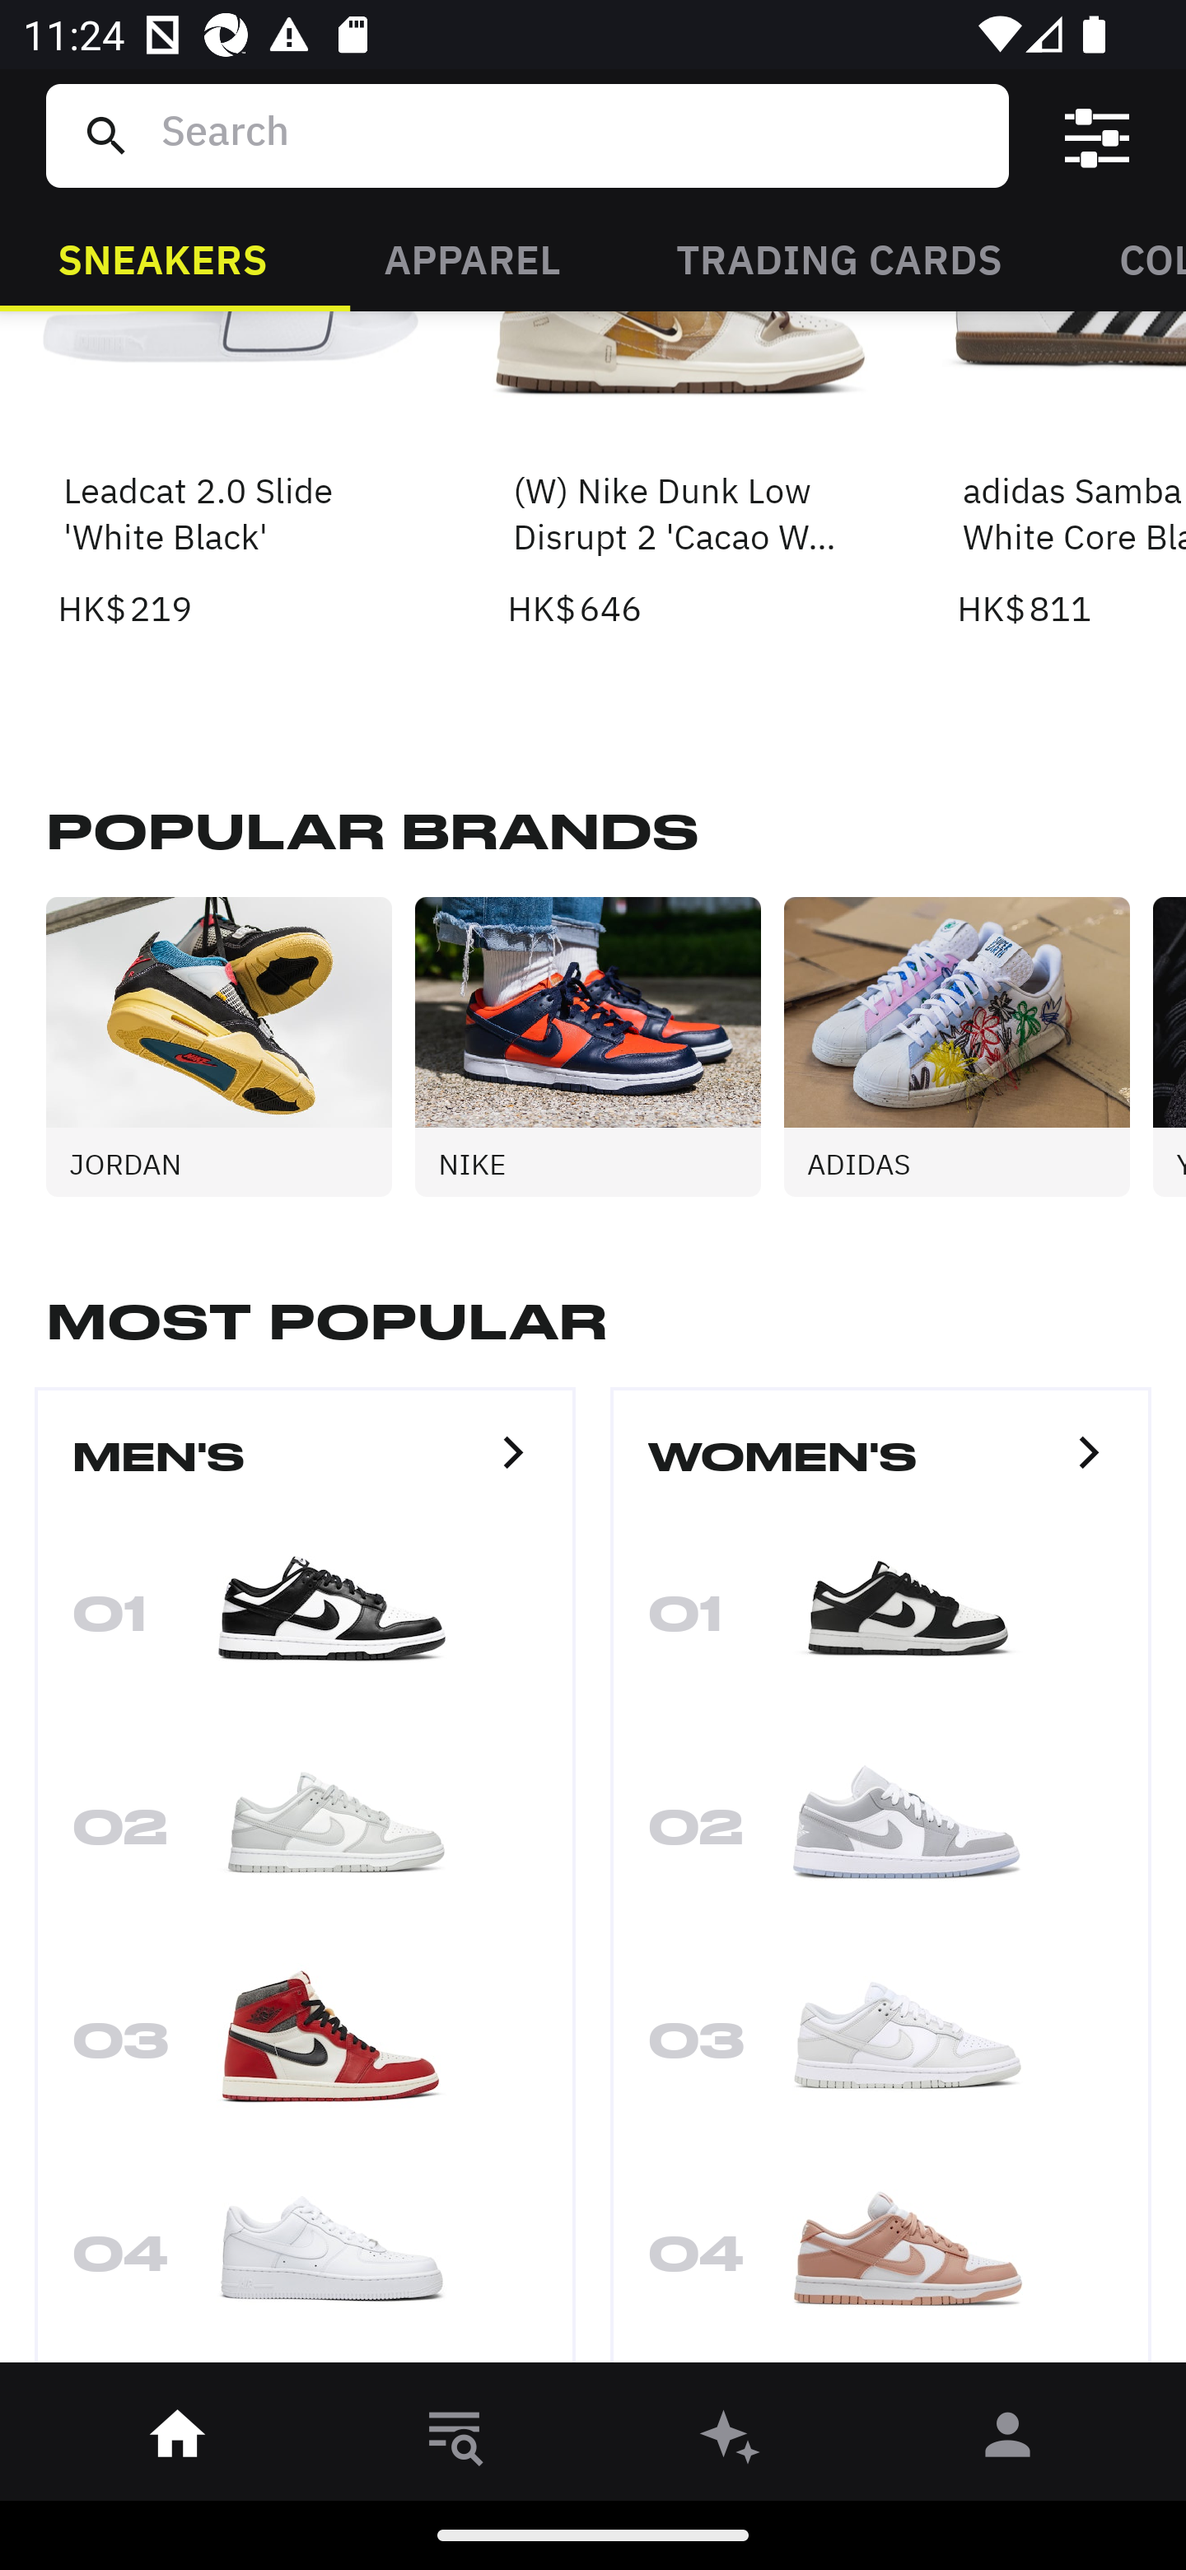 Image resolution: width=1186 pixels, height=2570 pixels. Describe the element at coordinates (231, 473) in the screenshot. I see `Leadcat 2.0 Slide 'White Black' HK$ 219` at that location.